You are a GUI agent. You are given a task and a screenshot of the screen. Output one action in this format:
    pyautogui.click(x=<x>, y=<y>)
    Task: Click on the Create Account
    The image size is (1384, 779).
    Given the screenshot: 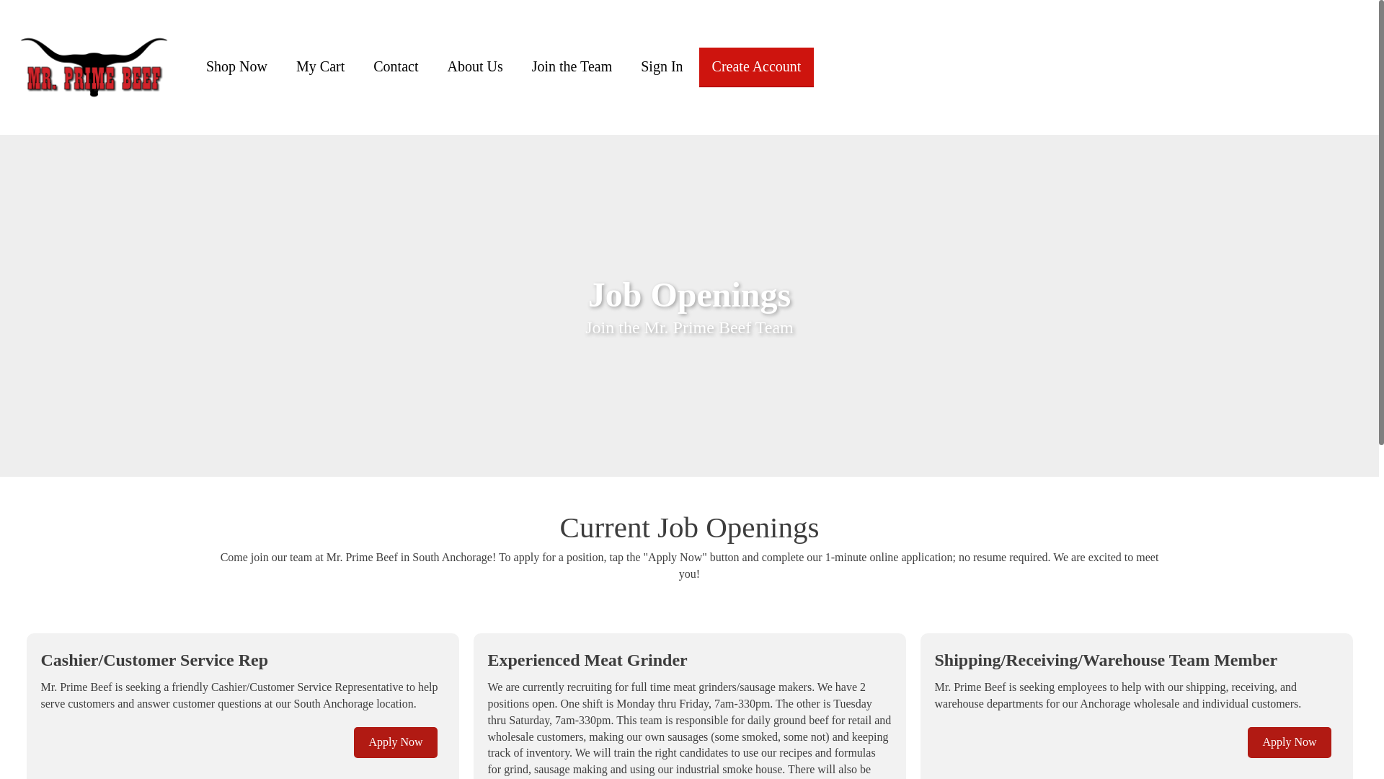 What is the action you would take?
    pyautogui.click(x=757, y=66)
    